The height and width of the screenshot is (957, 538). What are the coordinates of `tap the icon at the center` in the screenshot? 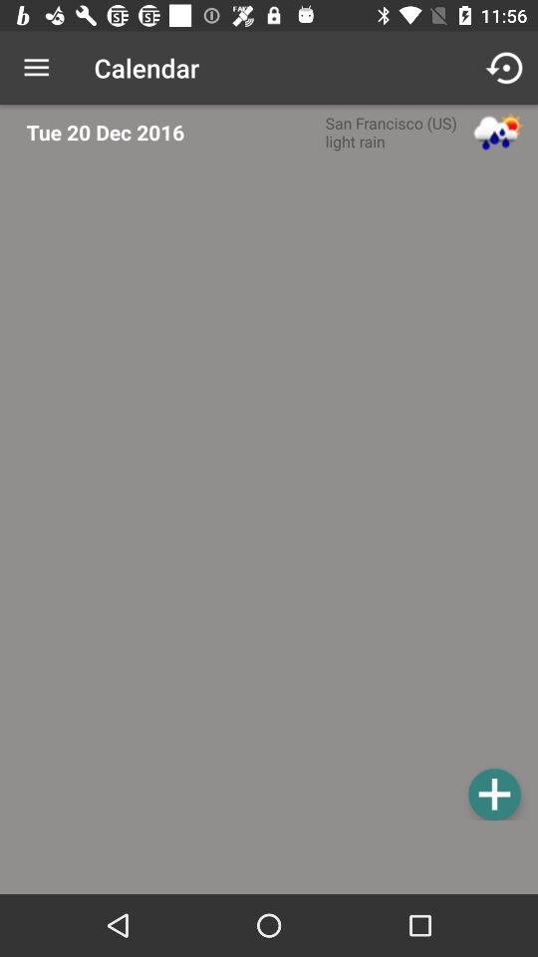 It's located at (275, 492).